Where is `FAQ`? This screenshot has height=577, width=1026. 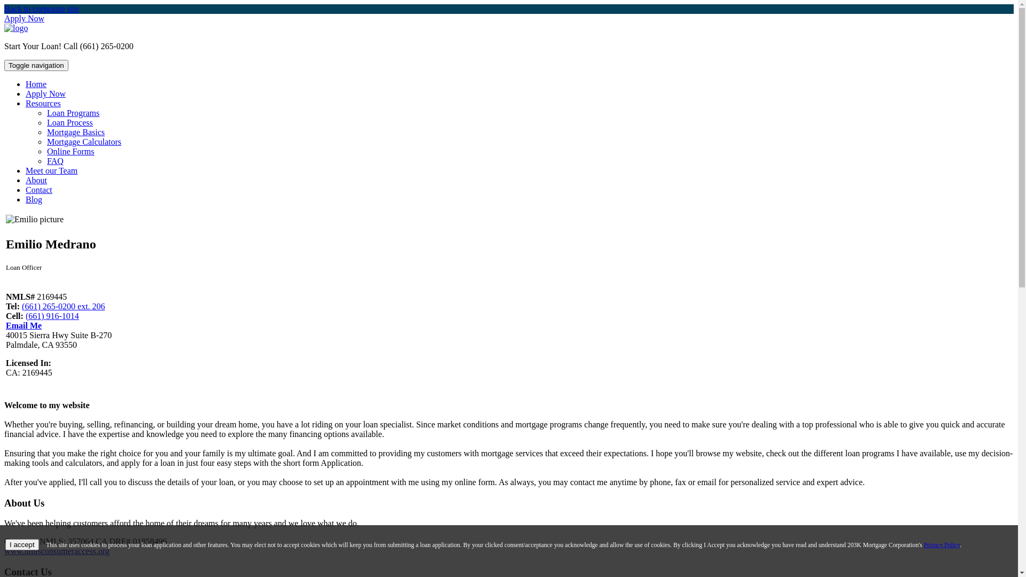 FAQ is located at coordinates (56, 161).